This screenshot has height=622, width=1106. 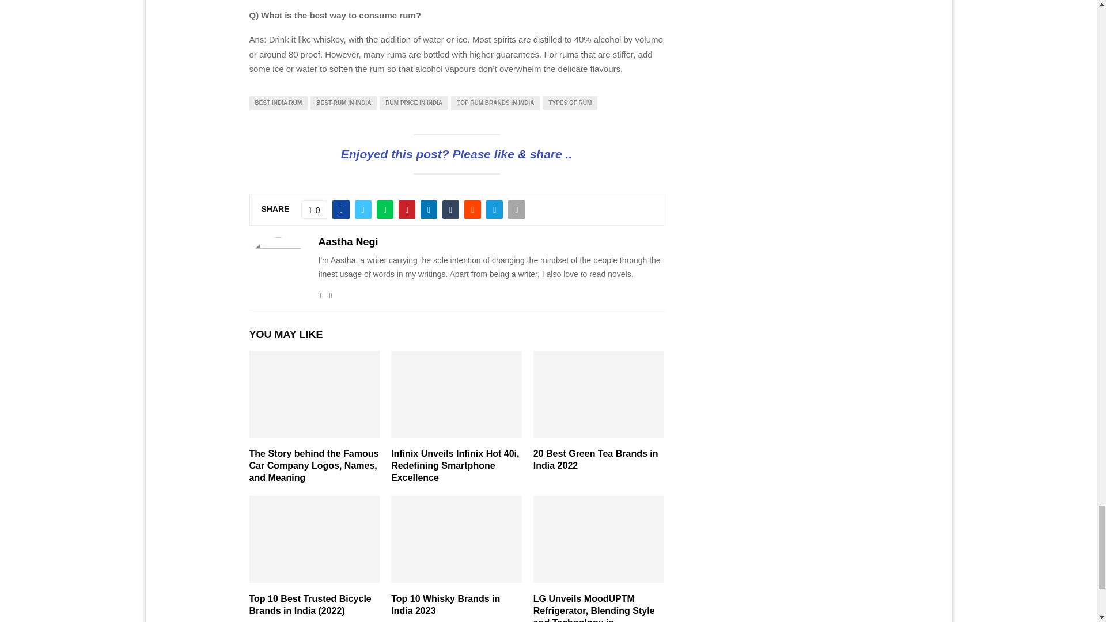 What do you see at coordinates (414, 103) in the screenshot?
I see `RUM PRICE IN INDIA` at bounding box center [414, 103].